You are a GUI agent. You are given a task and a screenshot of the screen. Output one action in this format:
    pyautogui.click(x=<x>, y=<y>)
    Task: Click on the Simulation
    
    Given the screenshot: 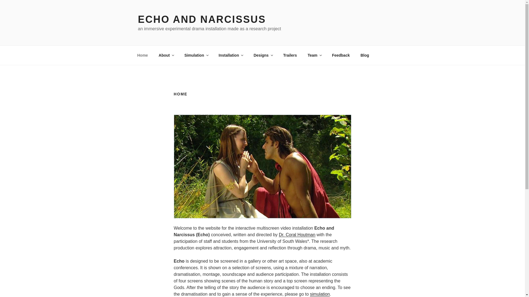 What is the action you would take?
    pyautogui.click(x=196, y=55)
    